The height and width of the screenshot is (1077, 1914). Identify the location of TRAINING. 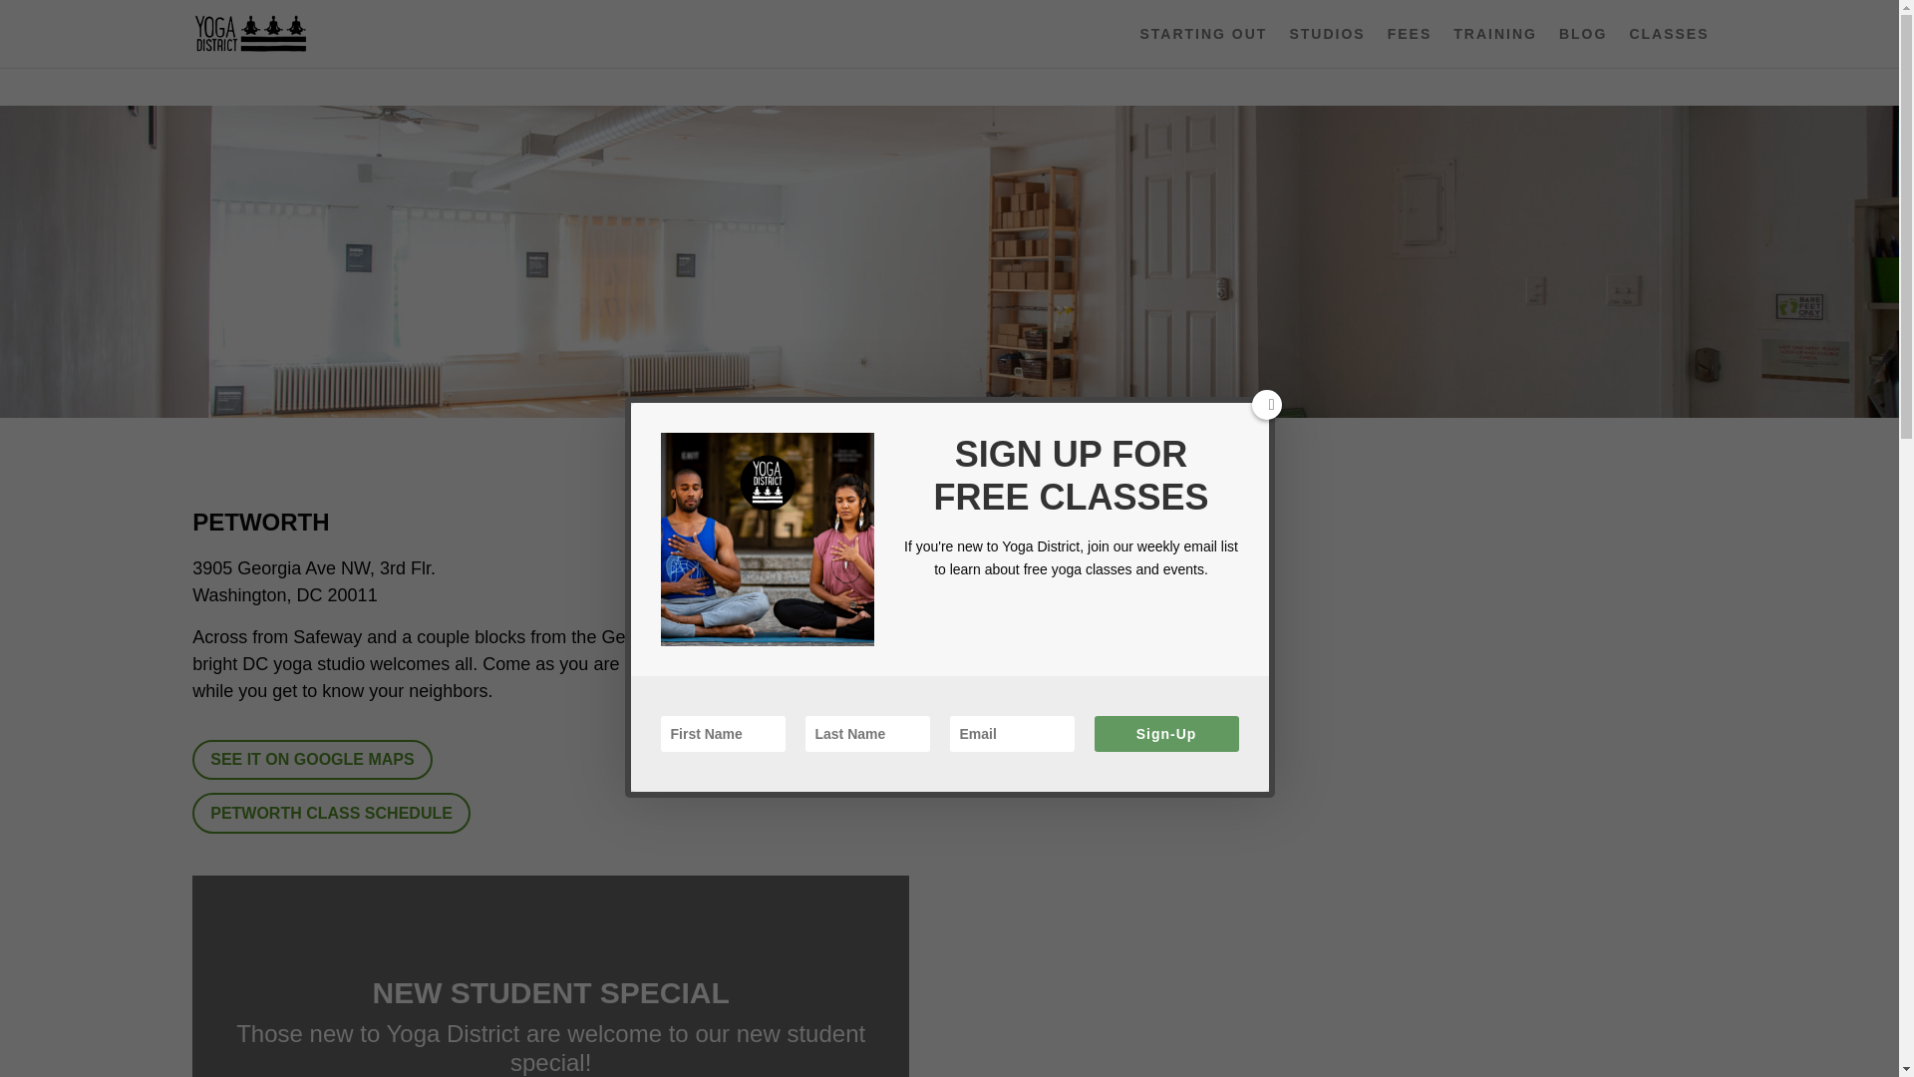
(1494, 48).